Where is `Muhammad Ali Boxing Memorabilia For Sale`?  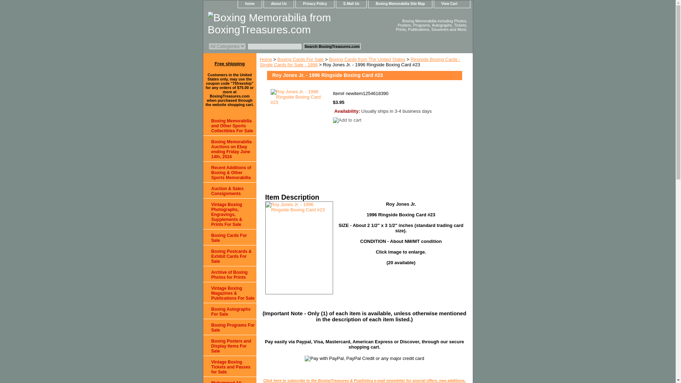 Muhammad Ali Boxing Memorabilia For Sale is located at coordinates (229, 380).